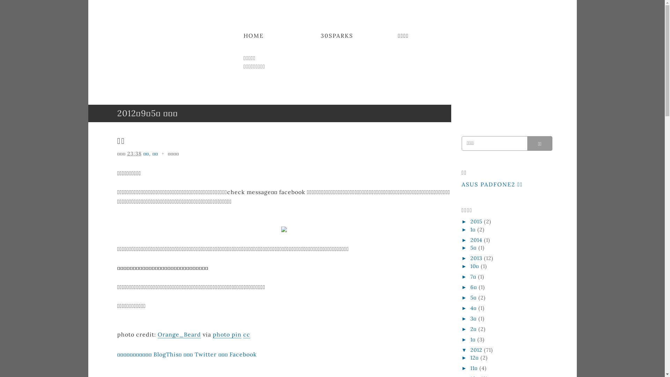  What do you see at coordinates (337, 36) in the screenshot?
I see `30SPARKS` at bounding box center [337, 36].